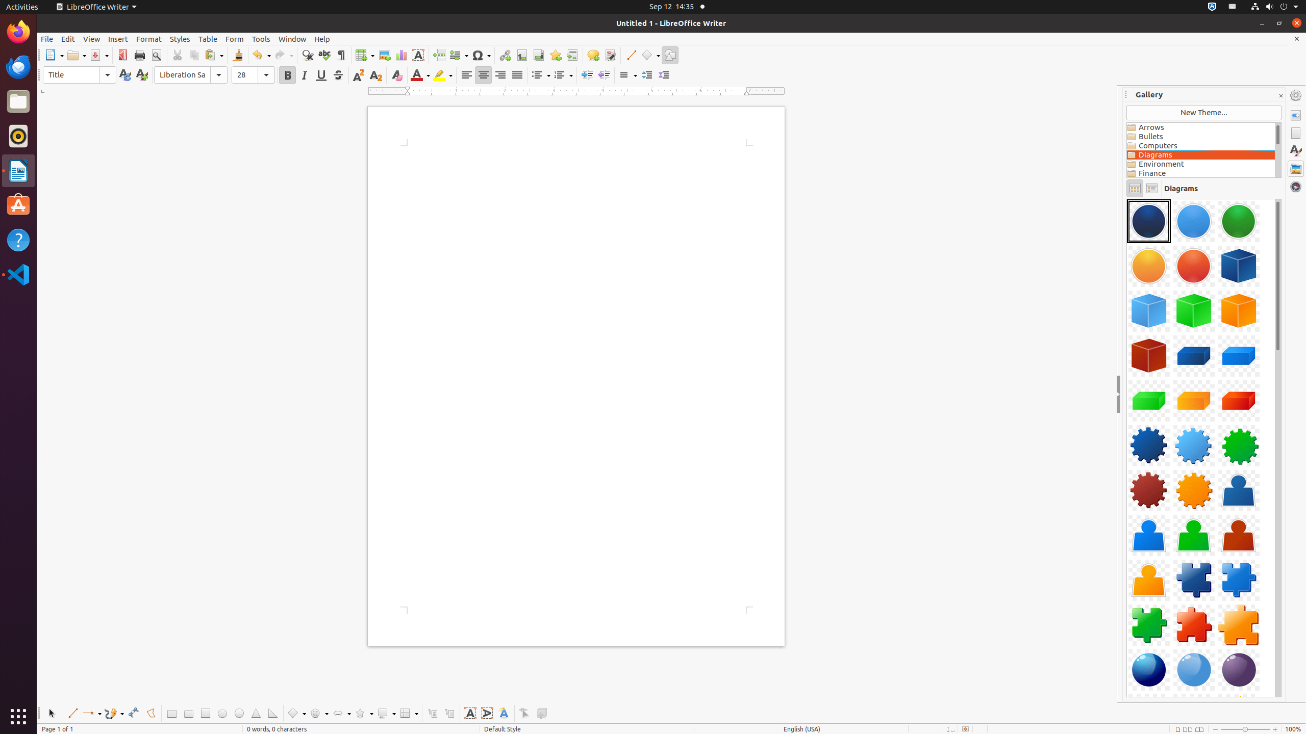 The height and width of the screenshot is (734, 1306). Describe the element at coordinates (18, 240) in the screenshot. I see `Help` at that location.